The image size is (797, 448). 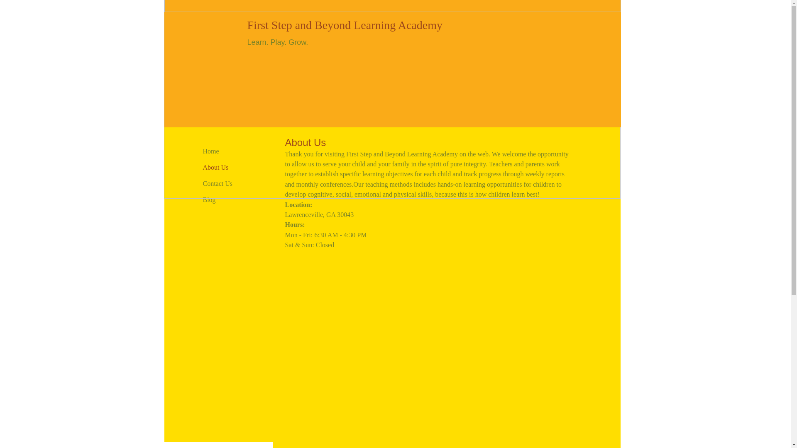 What do you see at coordinates (211, 151) in the screenshot?
I see `Home` at bounding box center [211, 151].